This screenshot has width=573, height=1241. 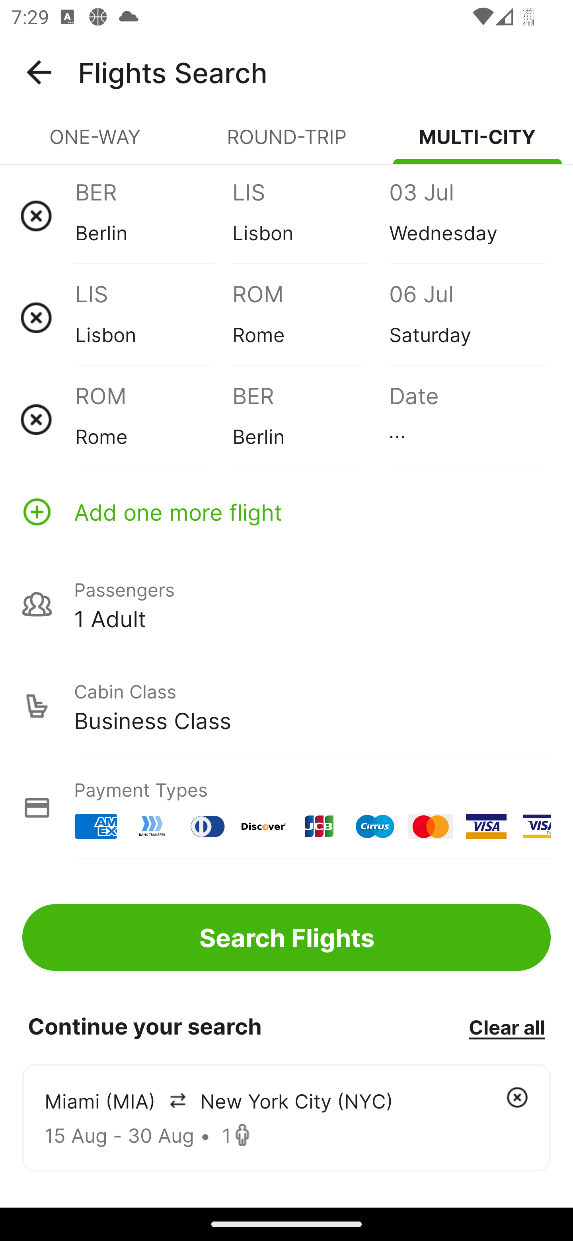 I want to click on Add one more flight, so click(x=286, y=512).